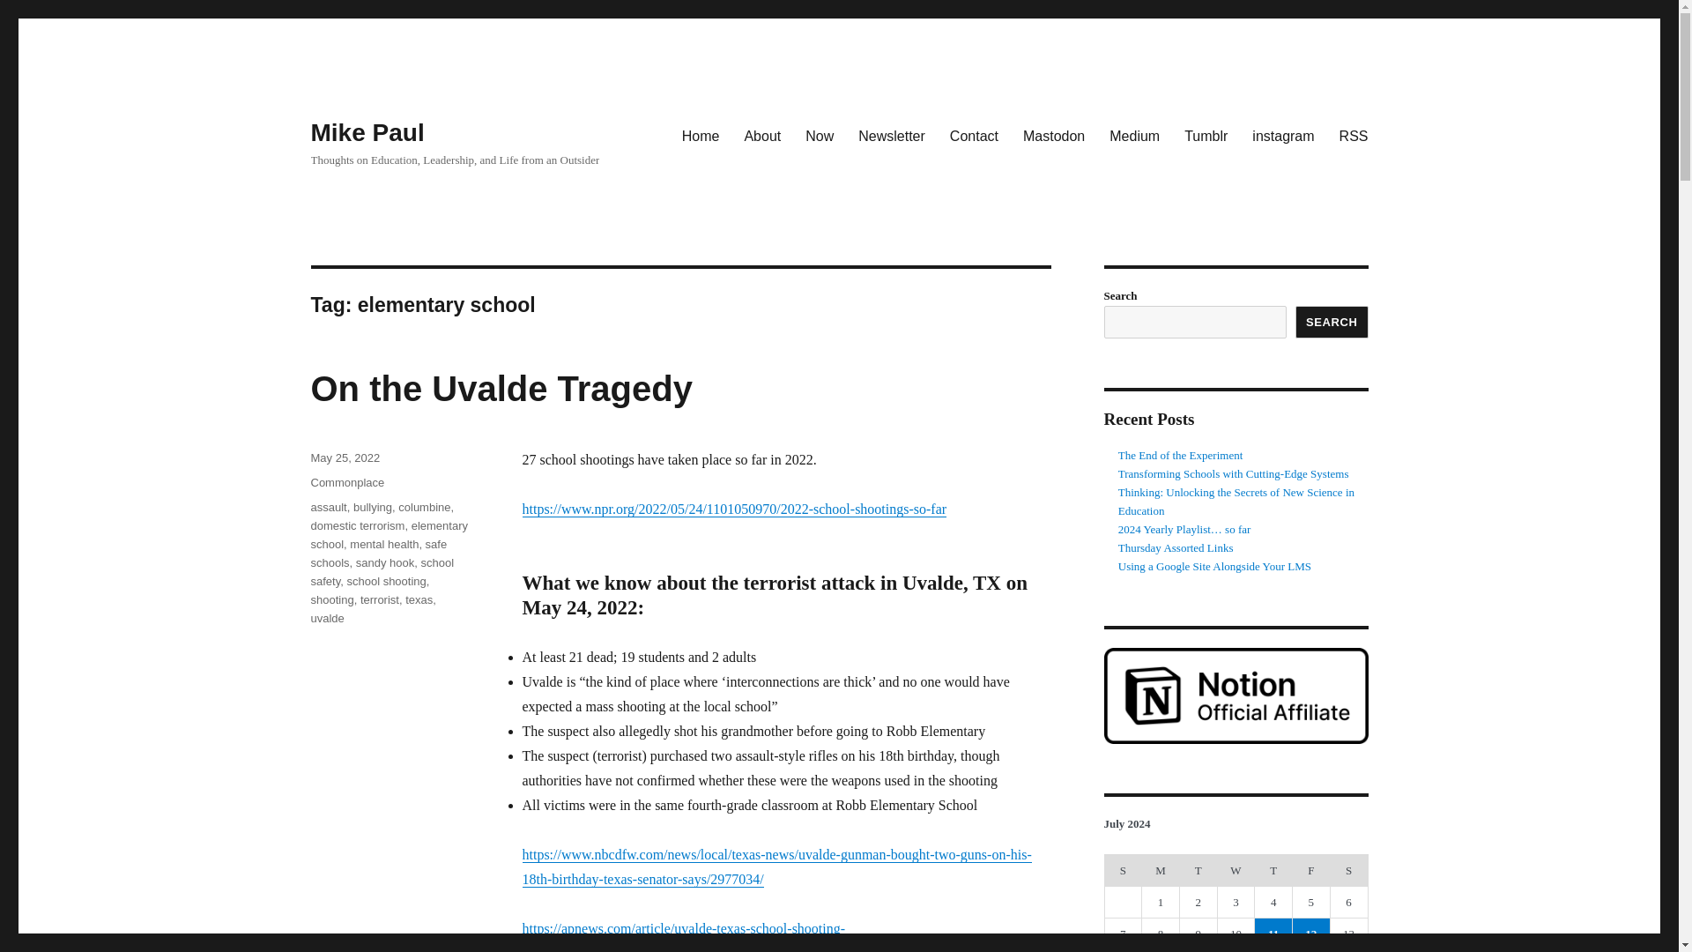 The image size is (1692, 952). I want to click on columbine, so click(423, 508).